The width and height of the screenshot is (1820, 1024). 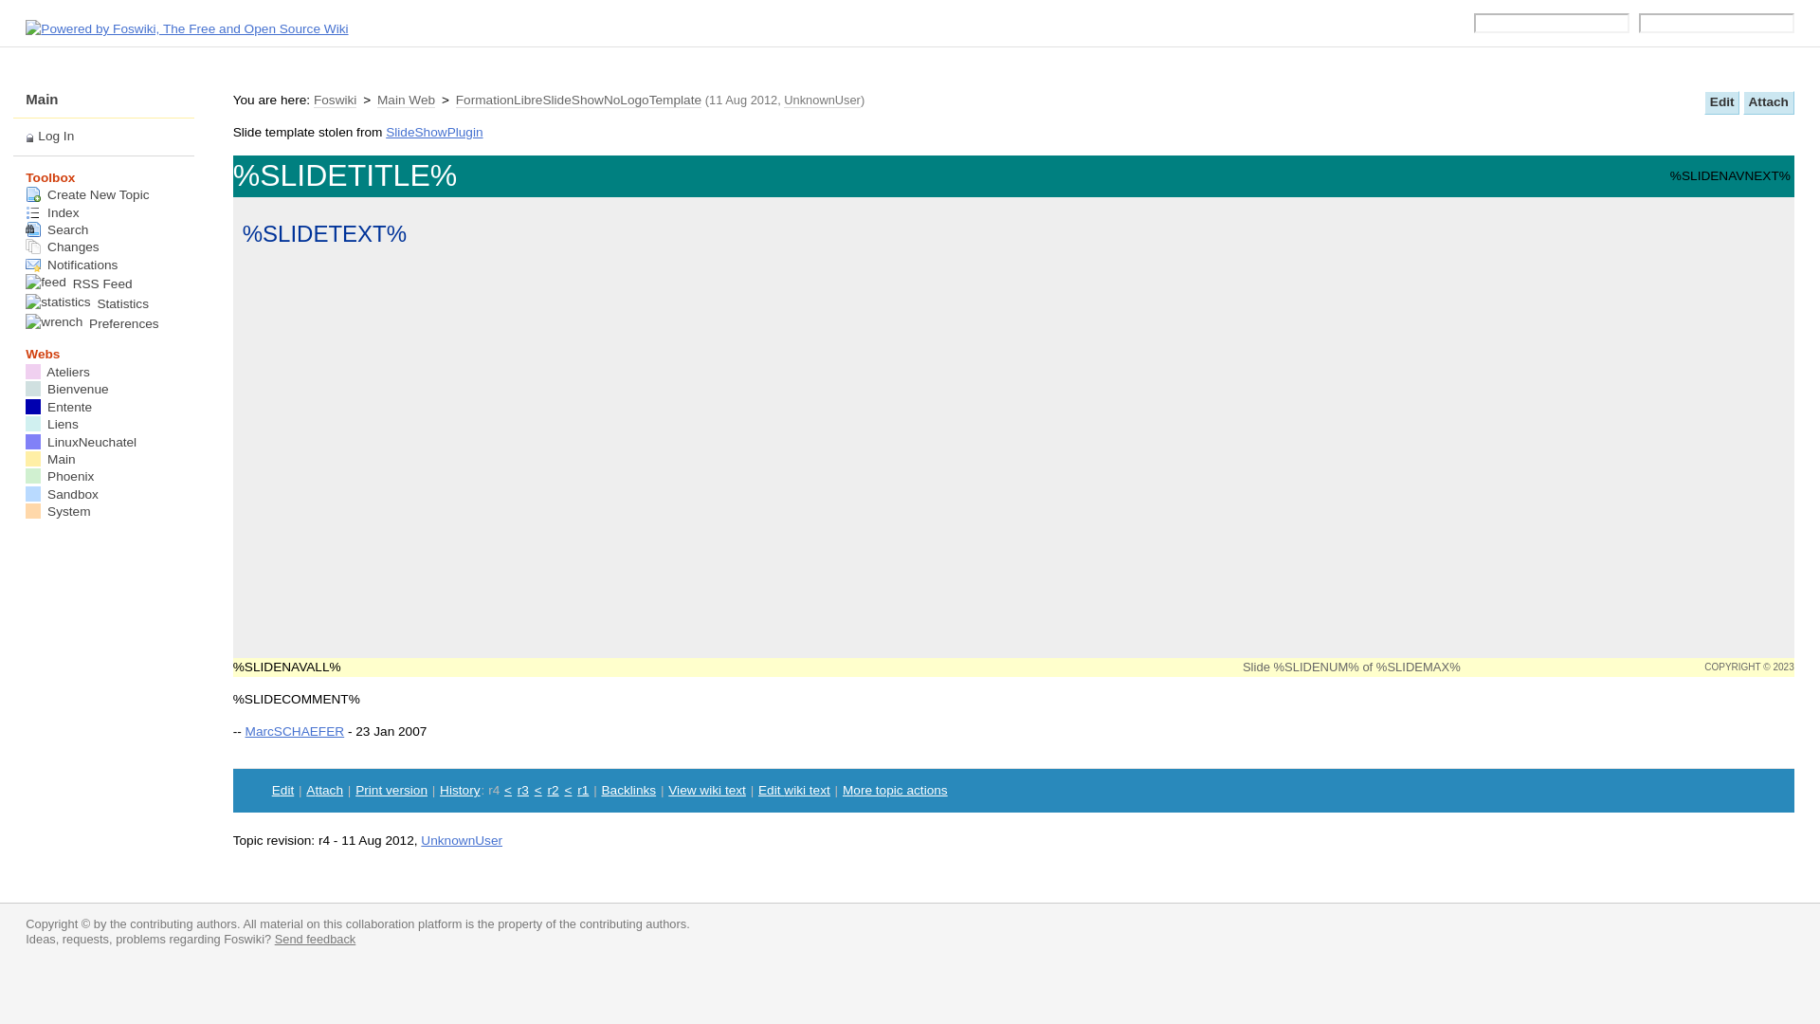 I want to click on  System, so click(x=58, y=512).